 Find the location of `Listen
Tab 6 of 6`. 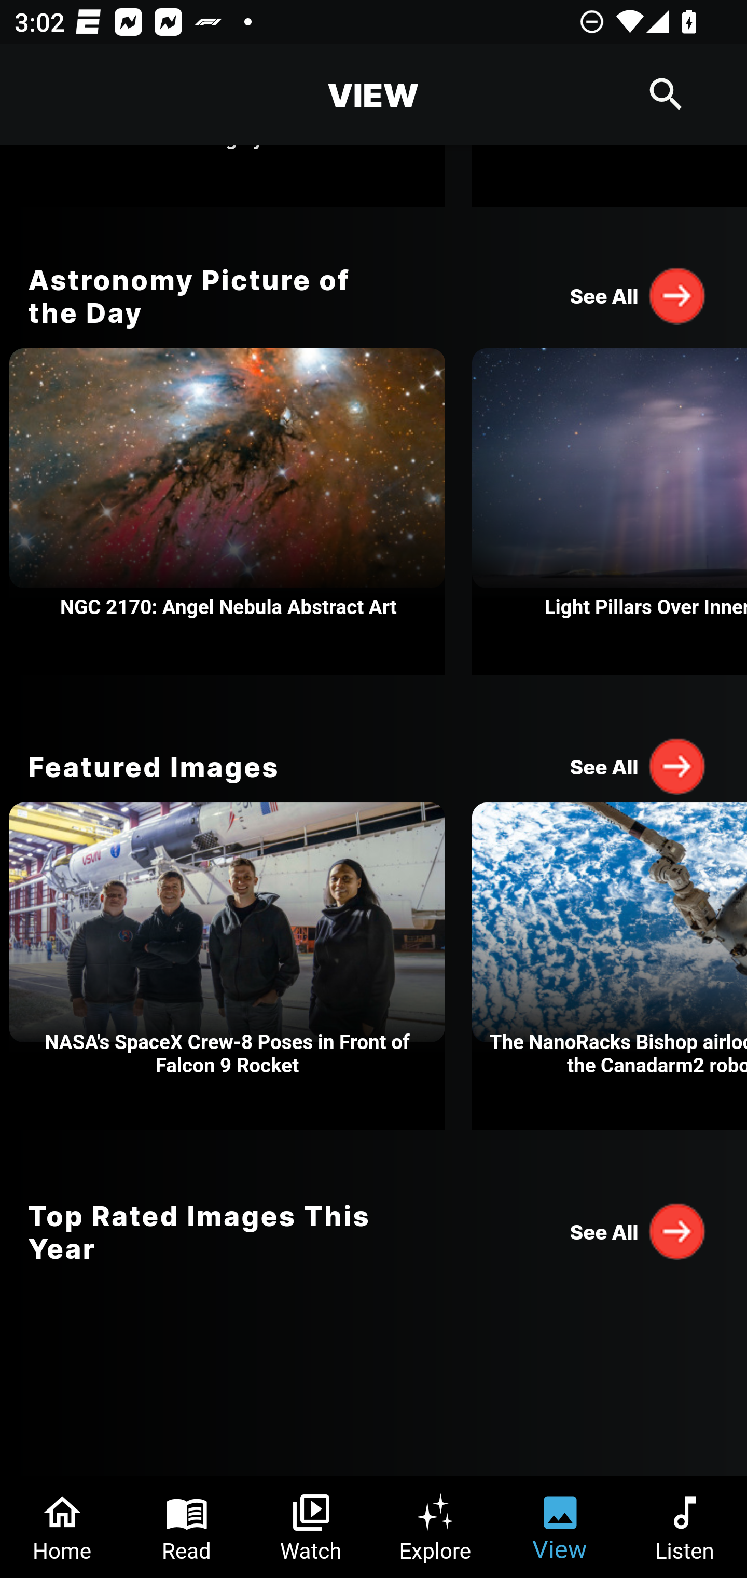

Listen
Tab 6 of 6 is located at coordinates (685, 1527).